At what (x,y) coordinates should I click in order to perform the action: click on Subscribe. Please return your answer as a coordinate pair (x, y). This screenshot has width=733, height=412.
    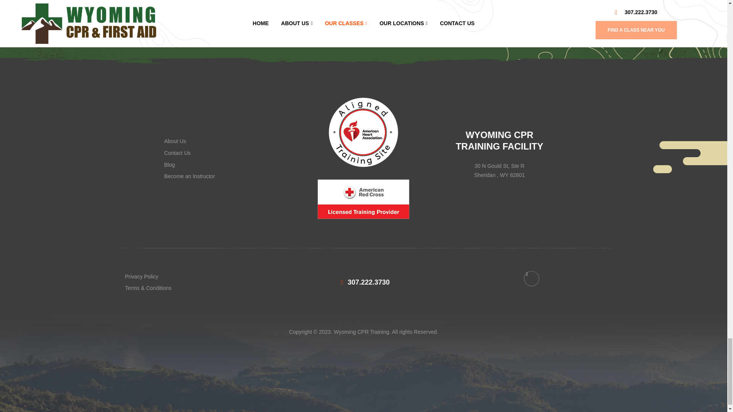
    Looking at the image, I should click on (505, 19).